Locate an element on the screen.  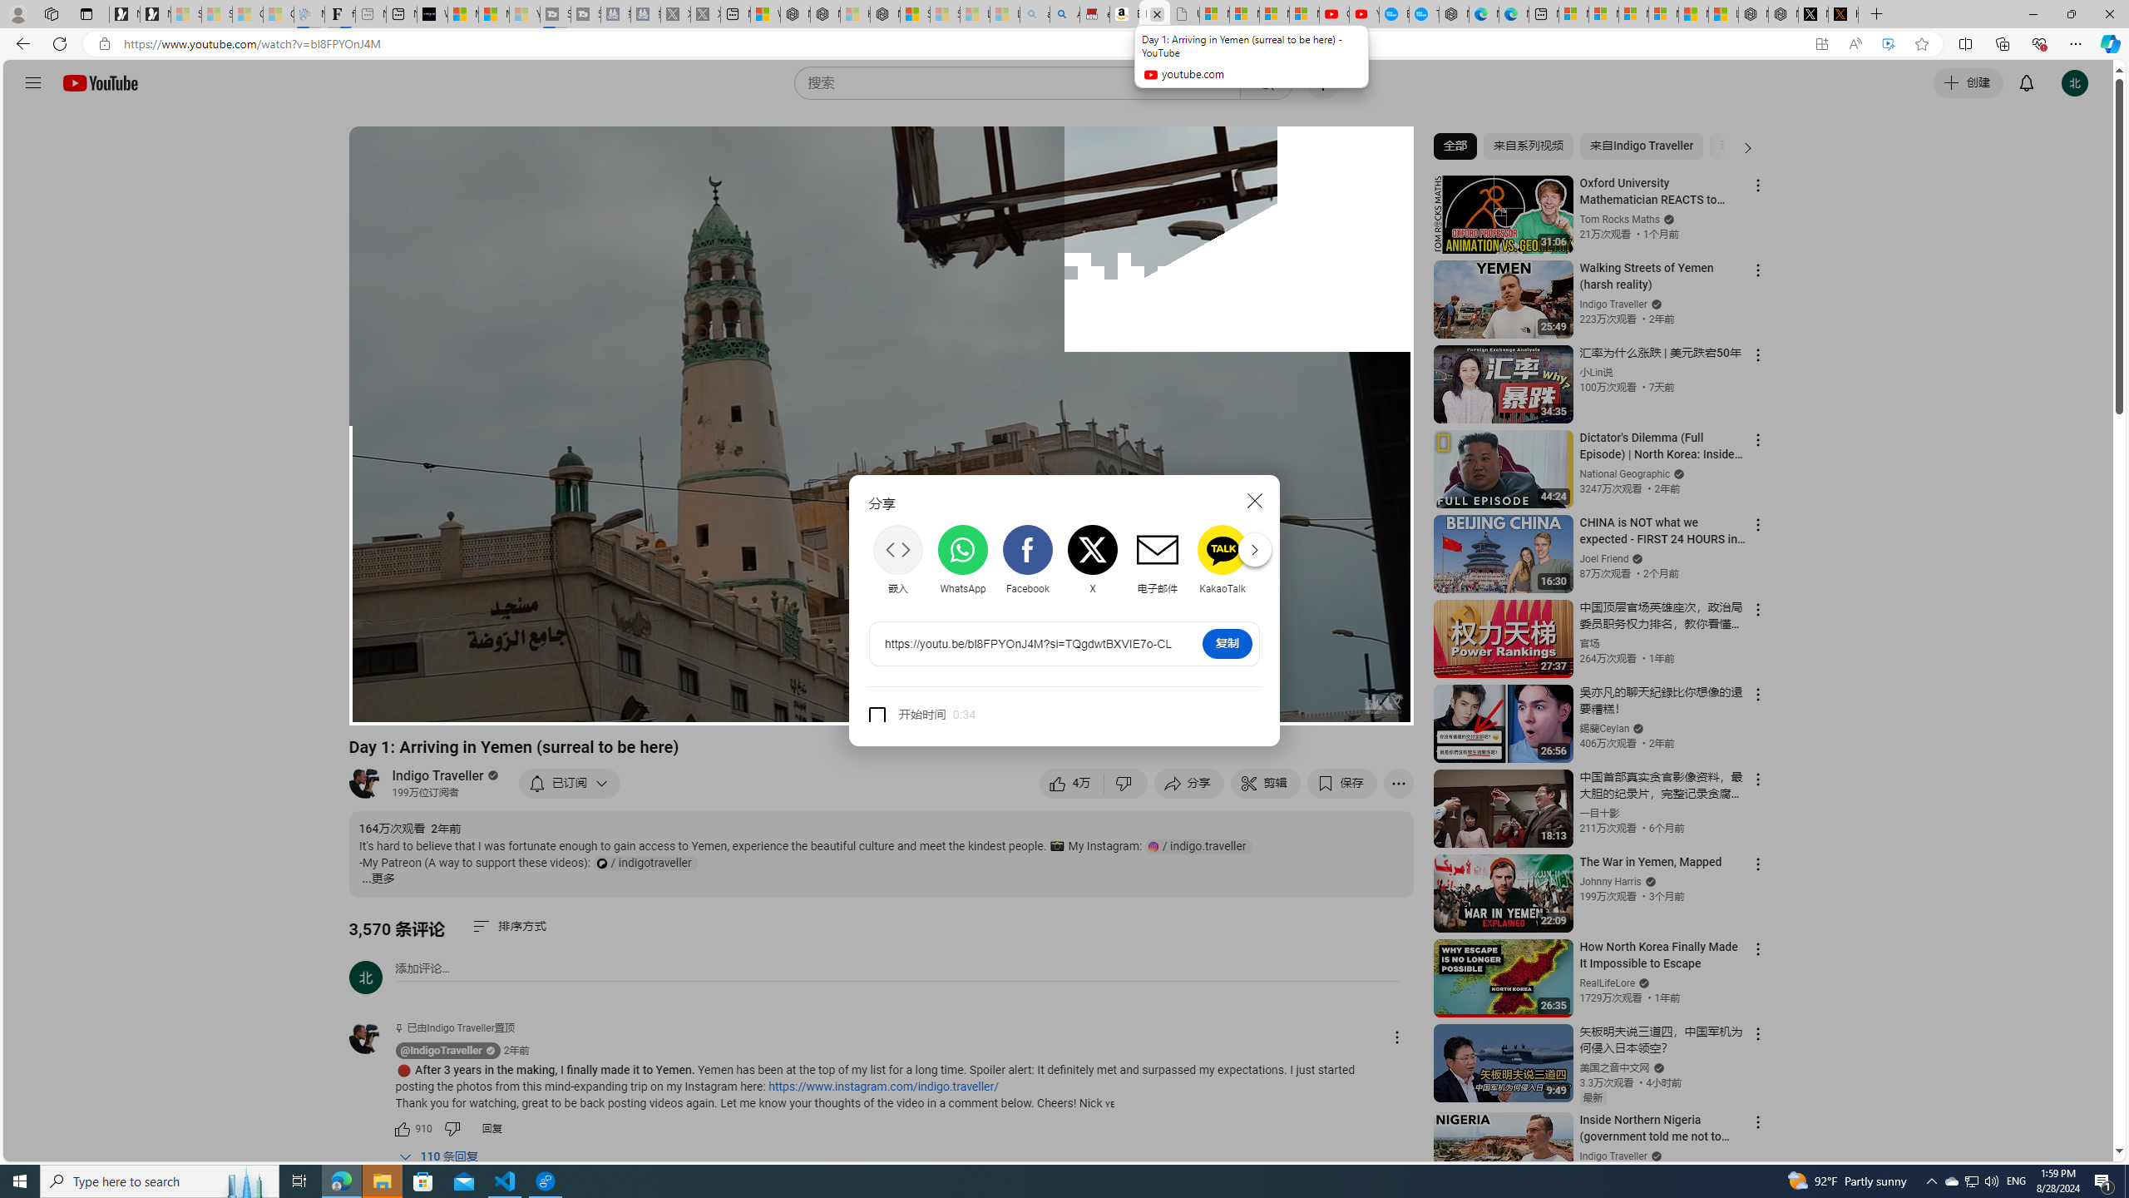
Facebook is located at coordinates (1026, 560).